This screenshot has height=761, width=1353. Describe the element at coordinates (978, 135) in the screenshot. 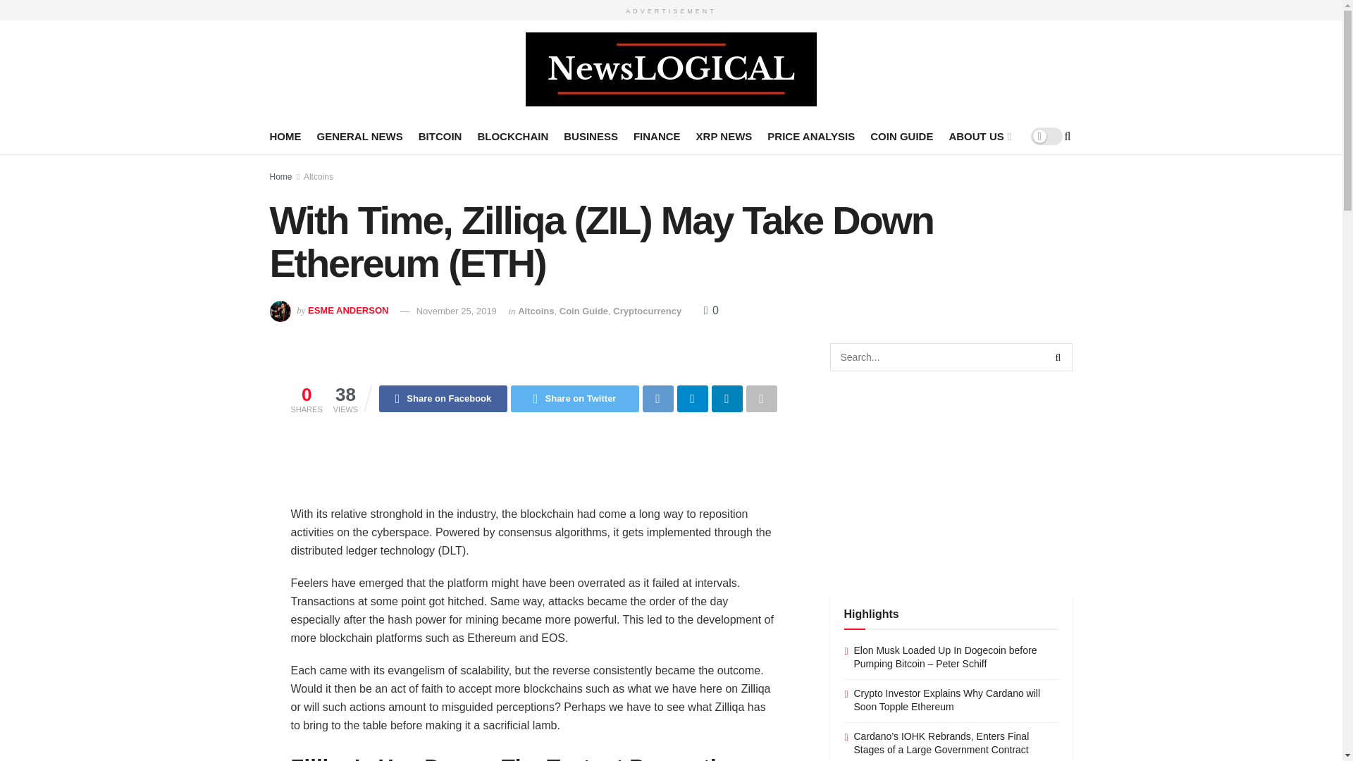

I see `ABOUT US` at that location.